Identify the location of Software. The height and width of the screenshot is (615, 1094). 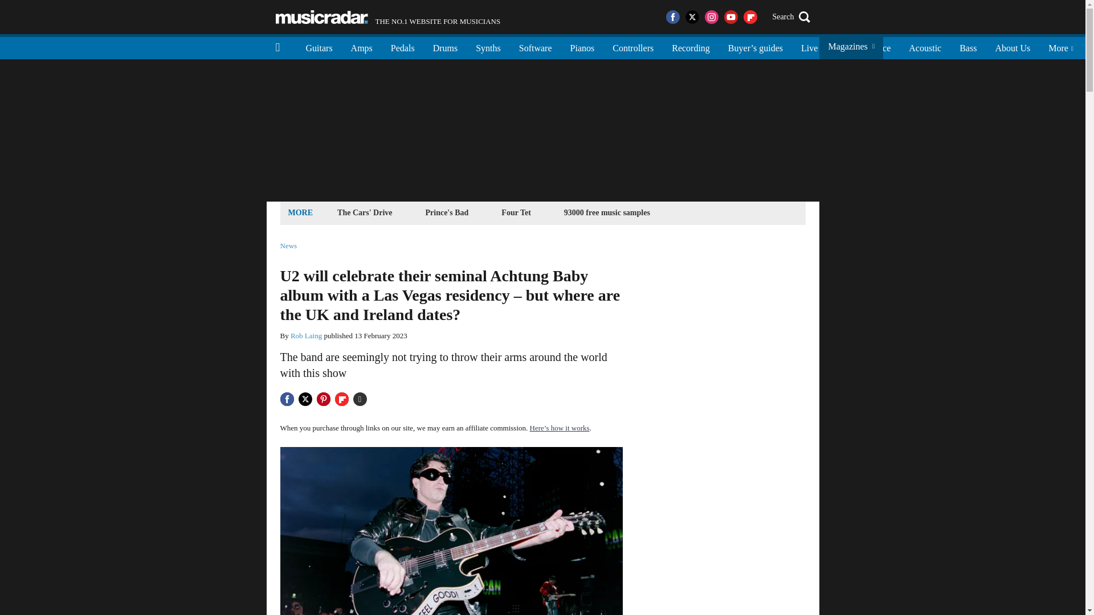
(535, 47).